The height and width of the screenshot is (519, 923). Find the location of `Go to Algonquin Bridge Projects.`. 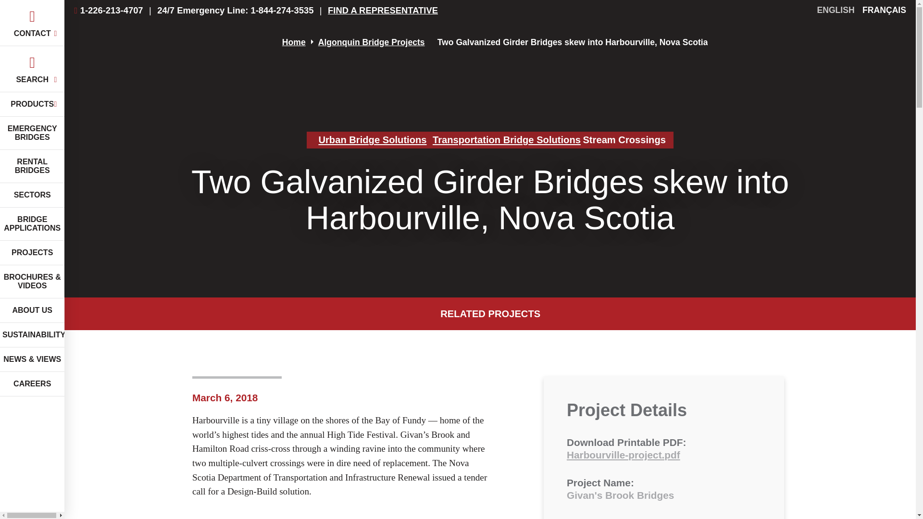

Go to Algonquin Bridge Projects. is located at coordinates (371, 42).